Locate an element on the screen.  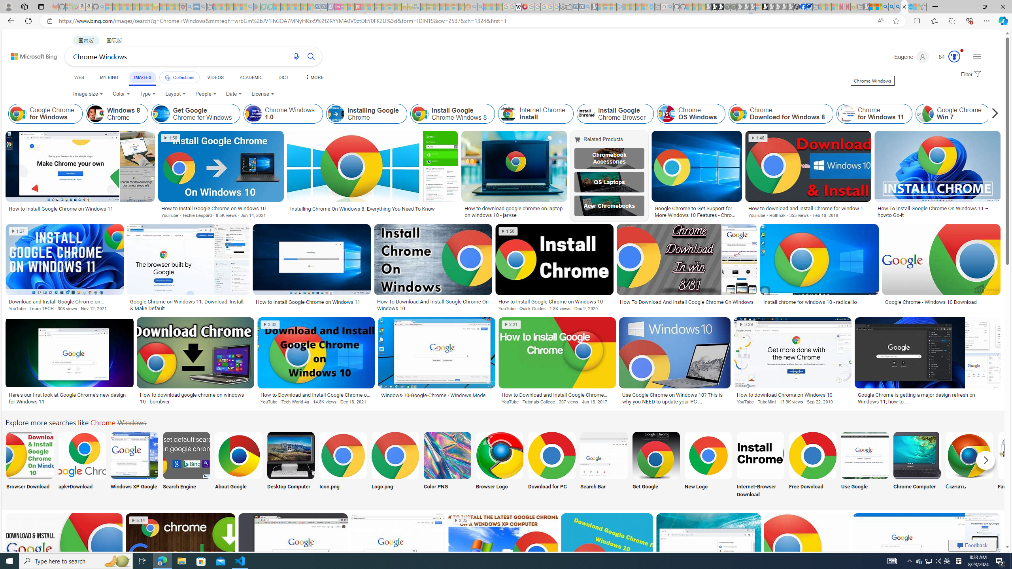
How To Download And Install Google Chrome On Windows 10 is located at coordinates (433, 305).